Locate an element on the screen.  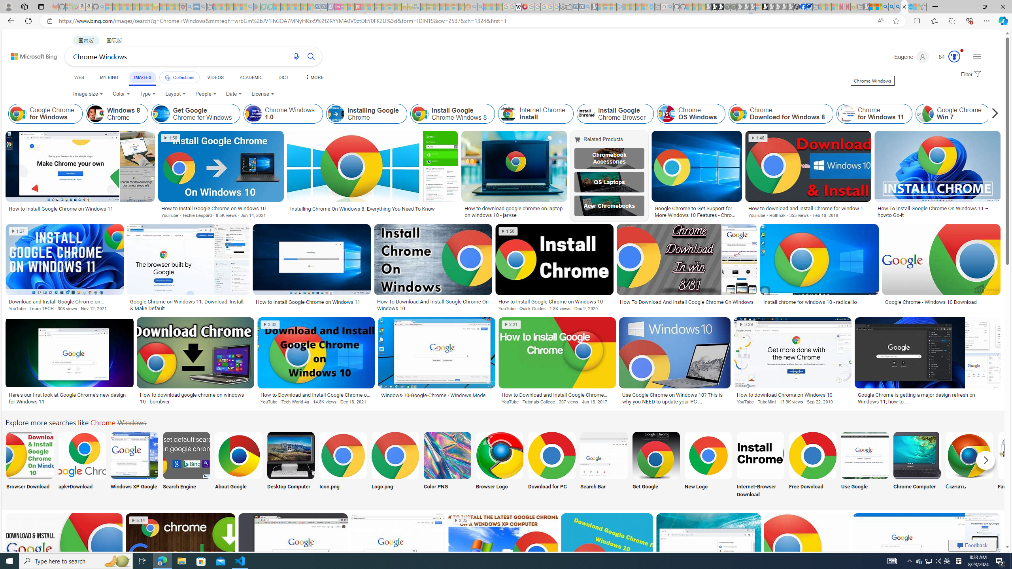
How To Download And Install Google Chrome On Windows 10 is located at coordinates (433, 305).